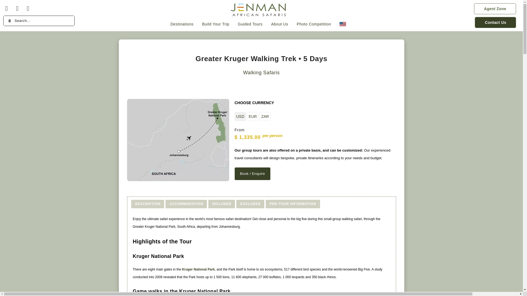 The height and width of the screenshot is (296, 527). Describe the element at coordinates (314, 24) in the screenshot. I see `Photo Competition` at that location.